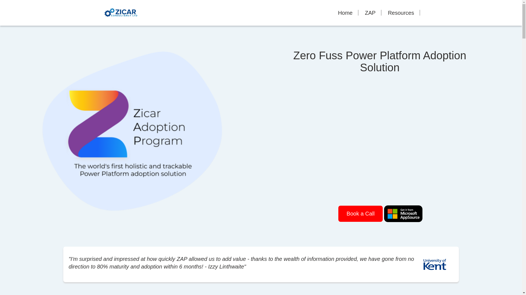 The image size is (526, 295). What do you see at coordinates (345, 13) in the screenshot?
I see `Home` at bounding box center [345, 13].